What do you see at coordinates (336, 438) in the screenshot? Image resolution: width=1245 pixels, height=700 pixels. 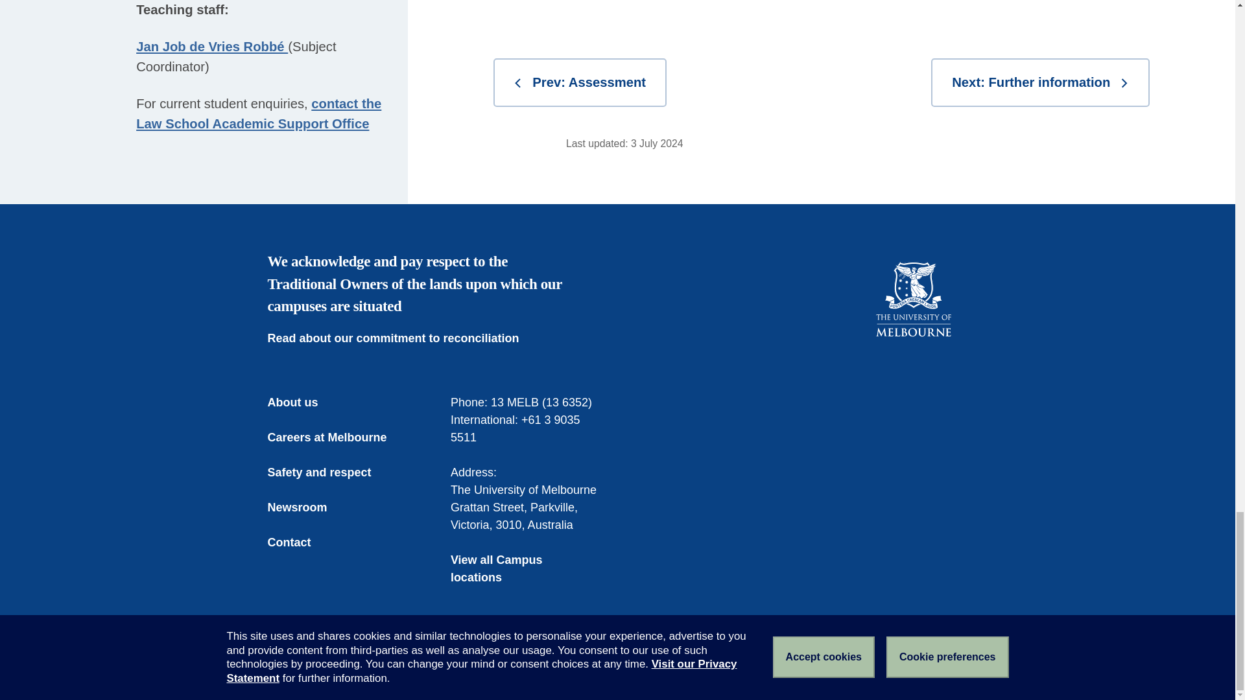 I see `Careers at Melbourne` at bounding box center [336, 438].